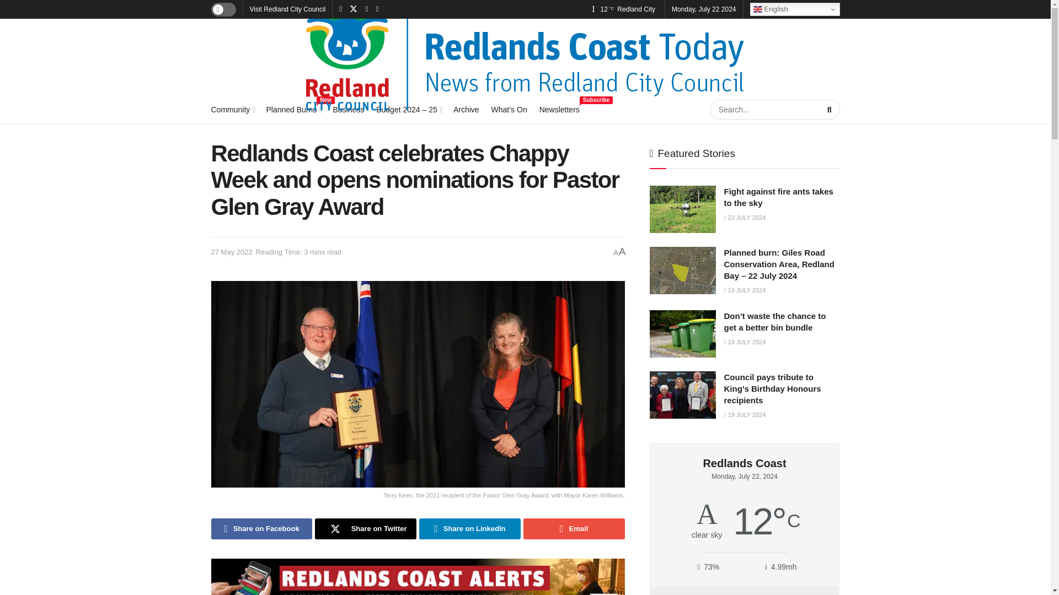  What do you see at coordinates (466, 109) in the screenshot?
I see `Archive` at bounding box center [466, 109].